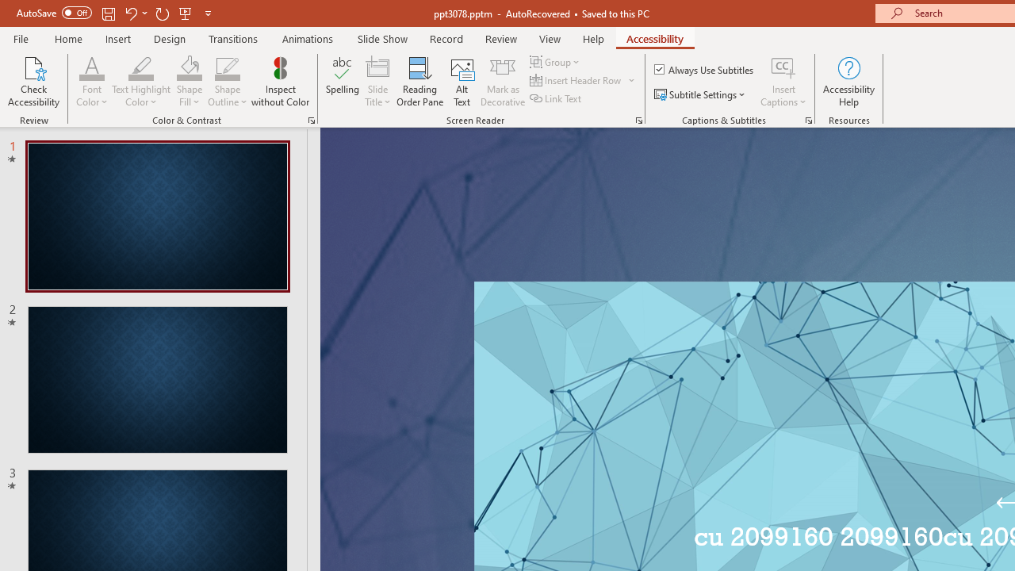 This screenshot has height=571, width=1015. I want to click on Screen Reader, so click(639, 121).